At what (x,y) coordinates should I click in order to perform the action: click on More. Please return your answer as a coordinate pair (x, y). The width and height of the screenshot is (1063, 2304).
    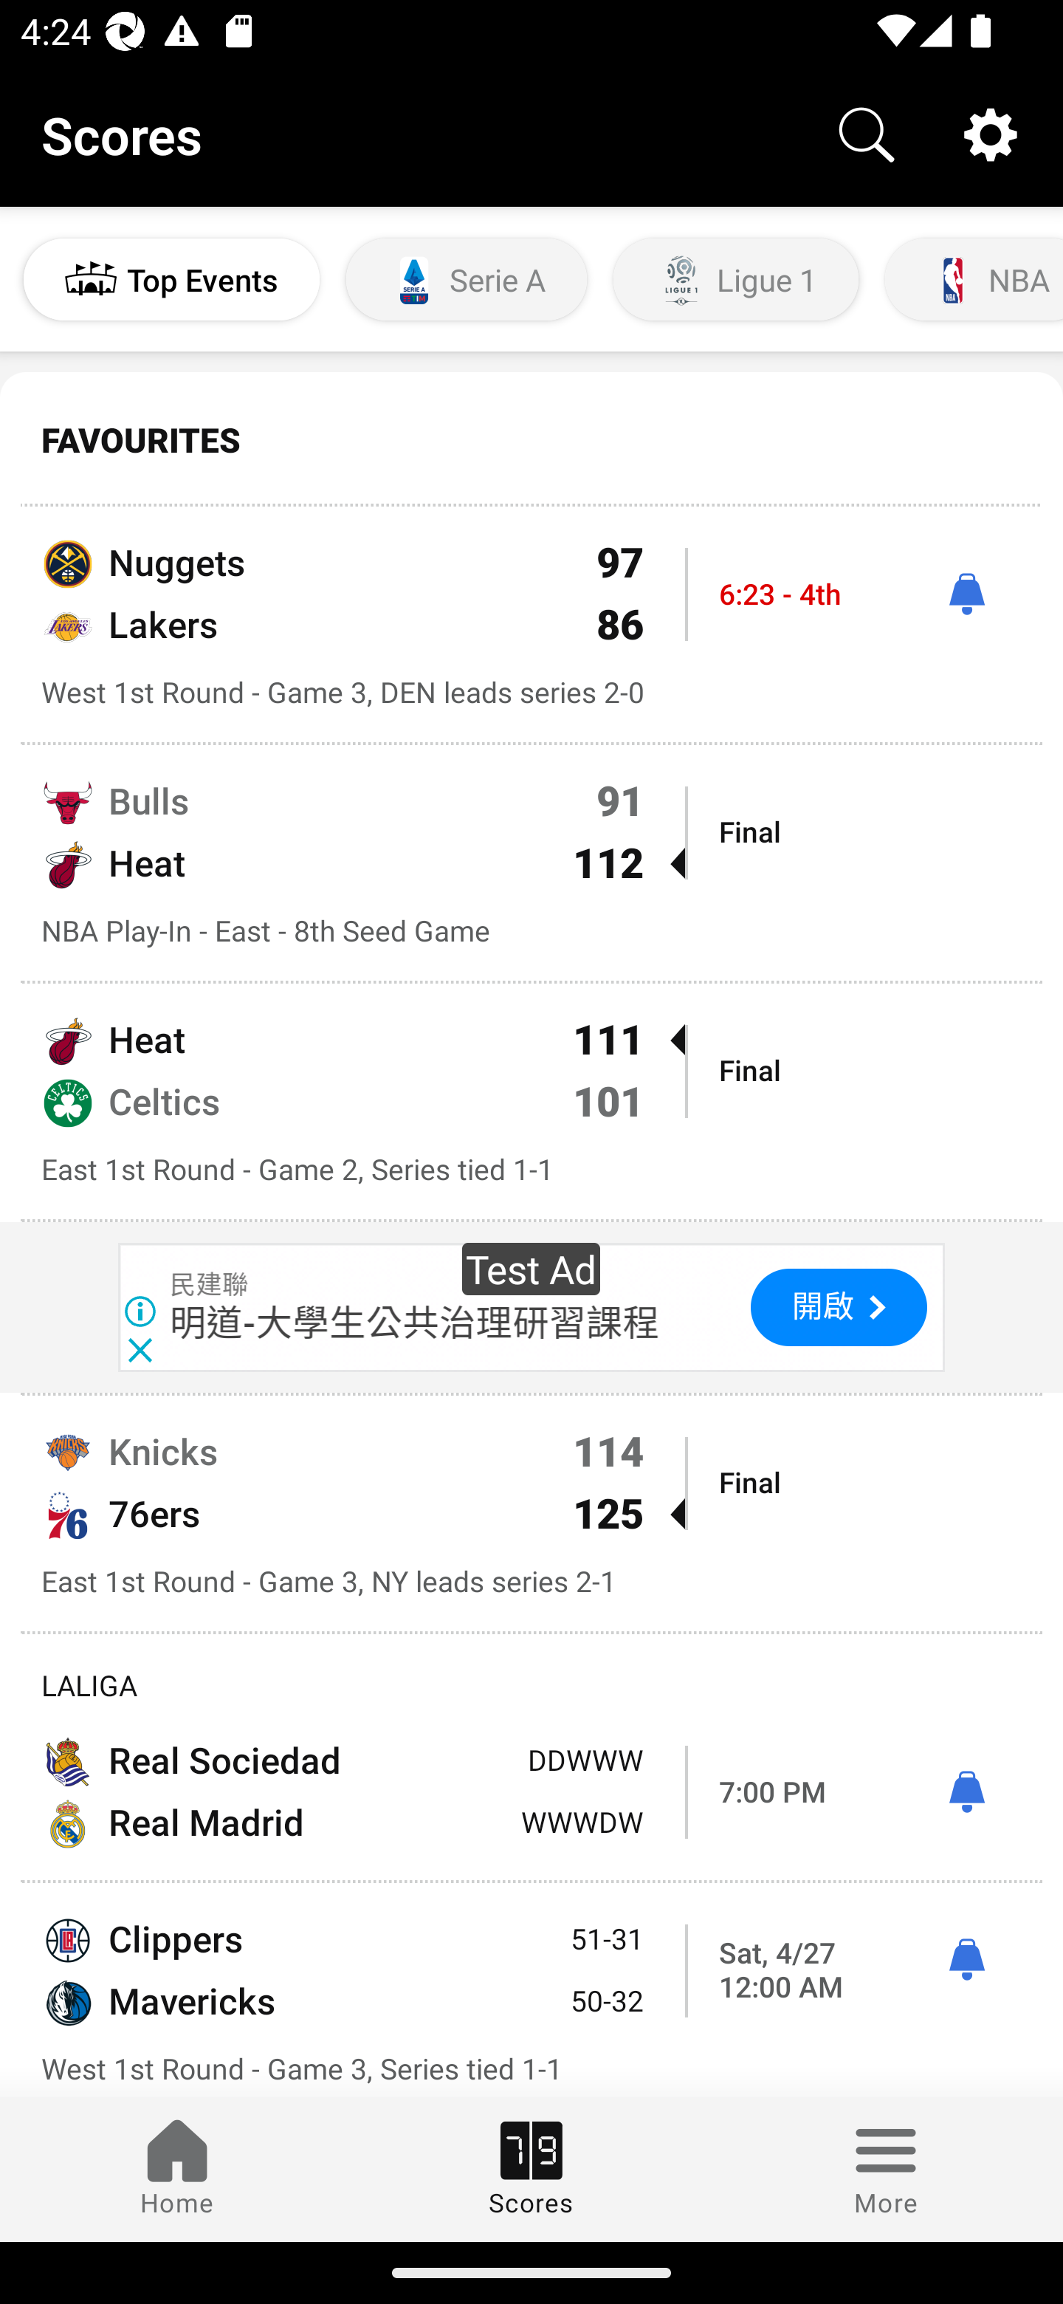
    Looking at the image, I should click on (886, 2169).